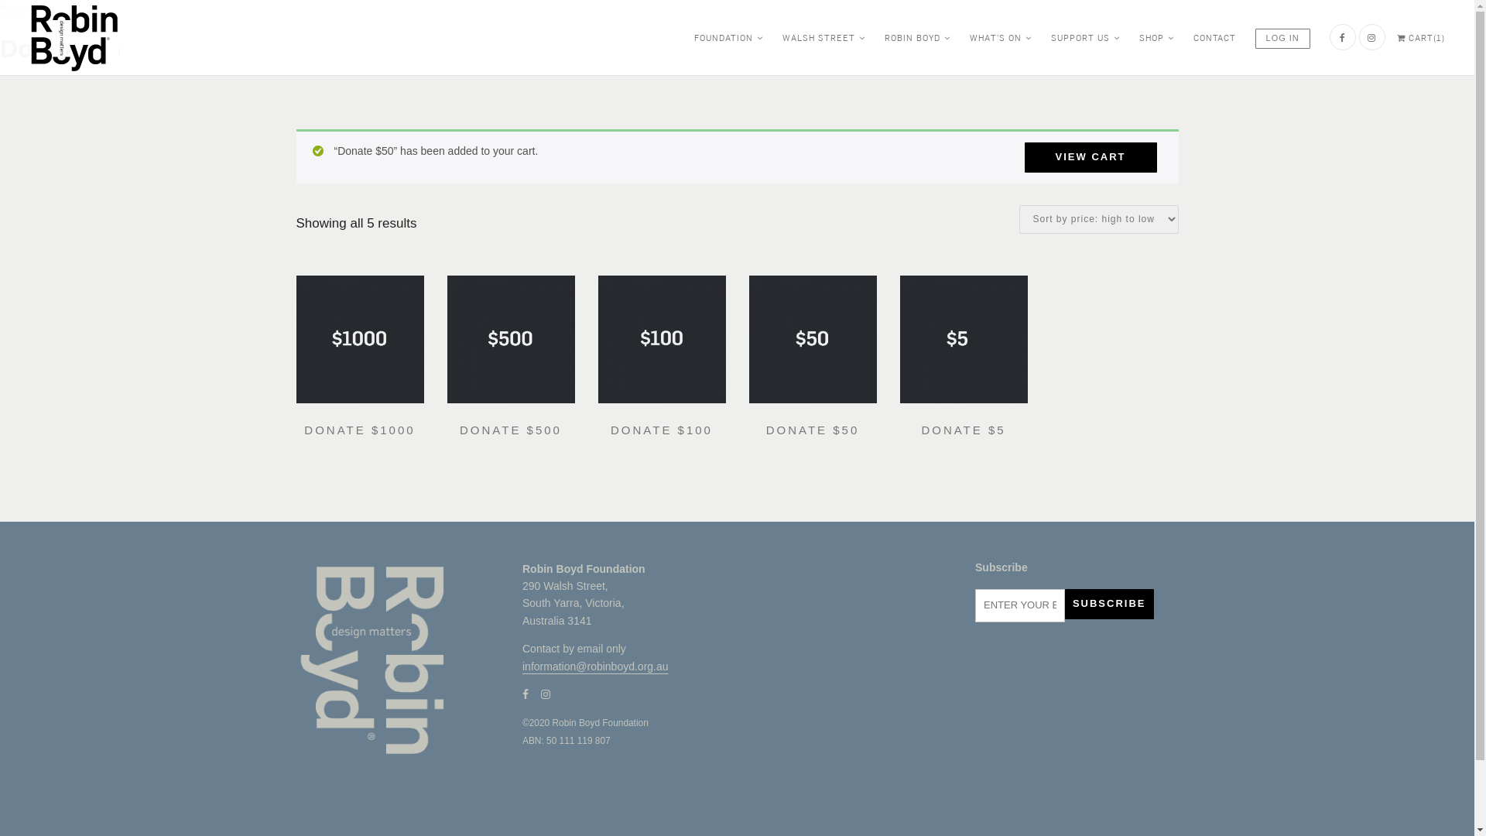  I want to click on Subscribe, so click(1110, 604).